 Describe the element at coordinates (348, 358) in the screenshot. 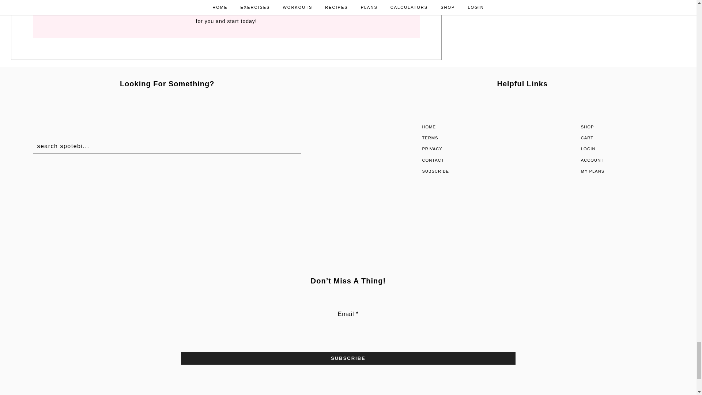

I see `Subscribe` at that location.